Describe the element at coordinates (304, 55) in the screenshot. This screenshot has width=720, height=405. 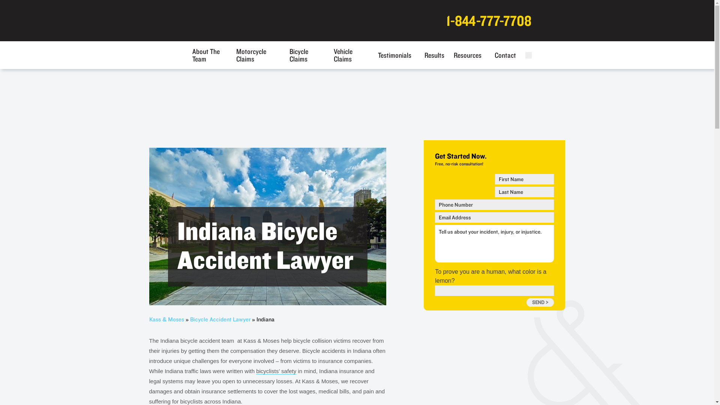
I see `Bicycle Claims` at that location.